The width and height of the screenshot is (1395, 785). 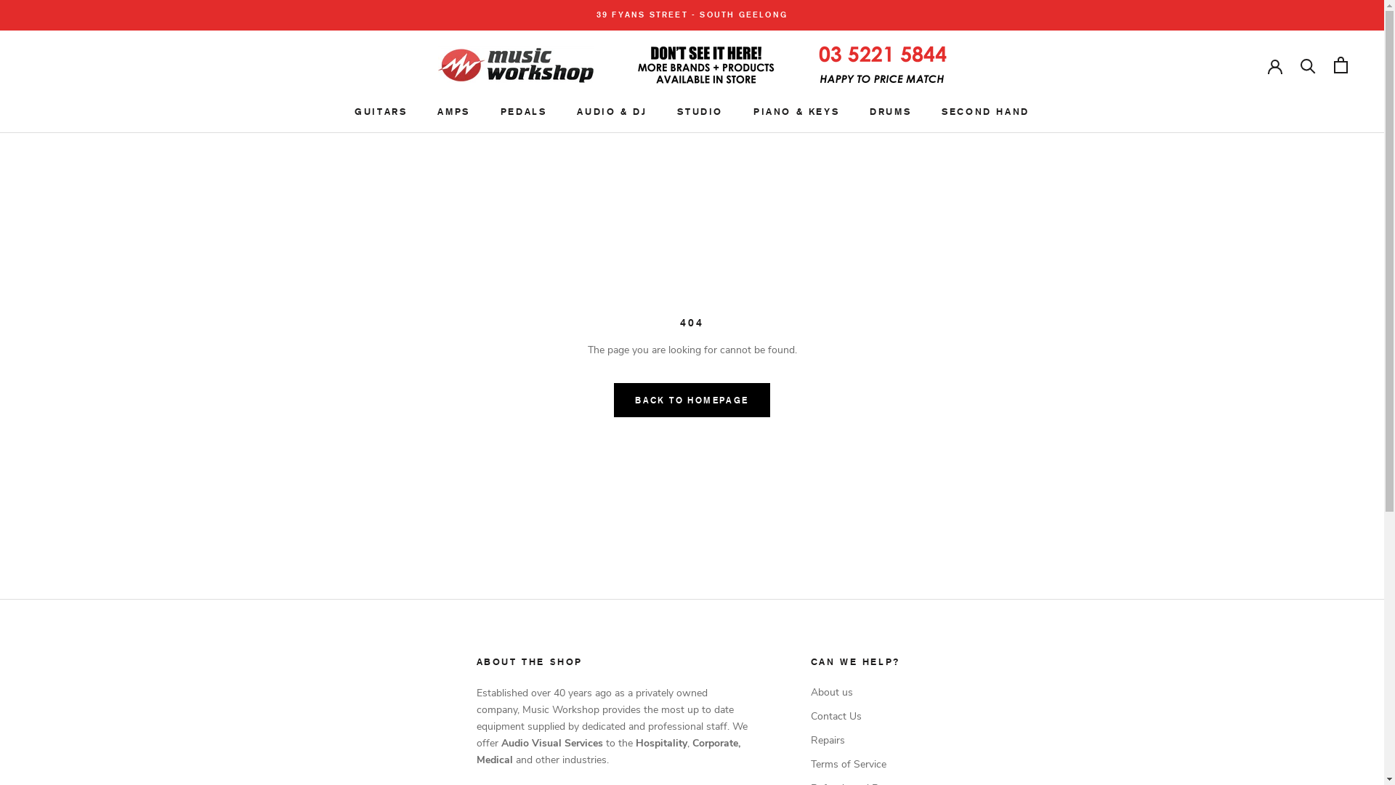 What do you see at coordinates (860, 692) in the screenshot?
I see `About us` at bounding box center [860, 692].